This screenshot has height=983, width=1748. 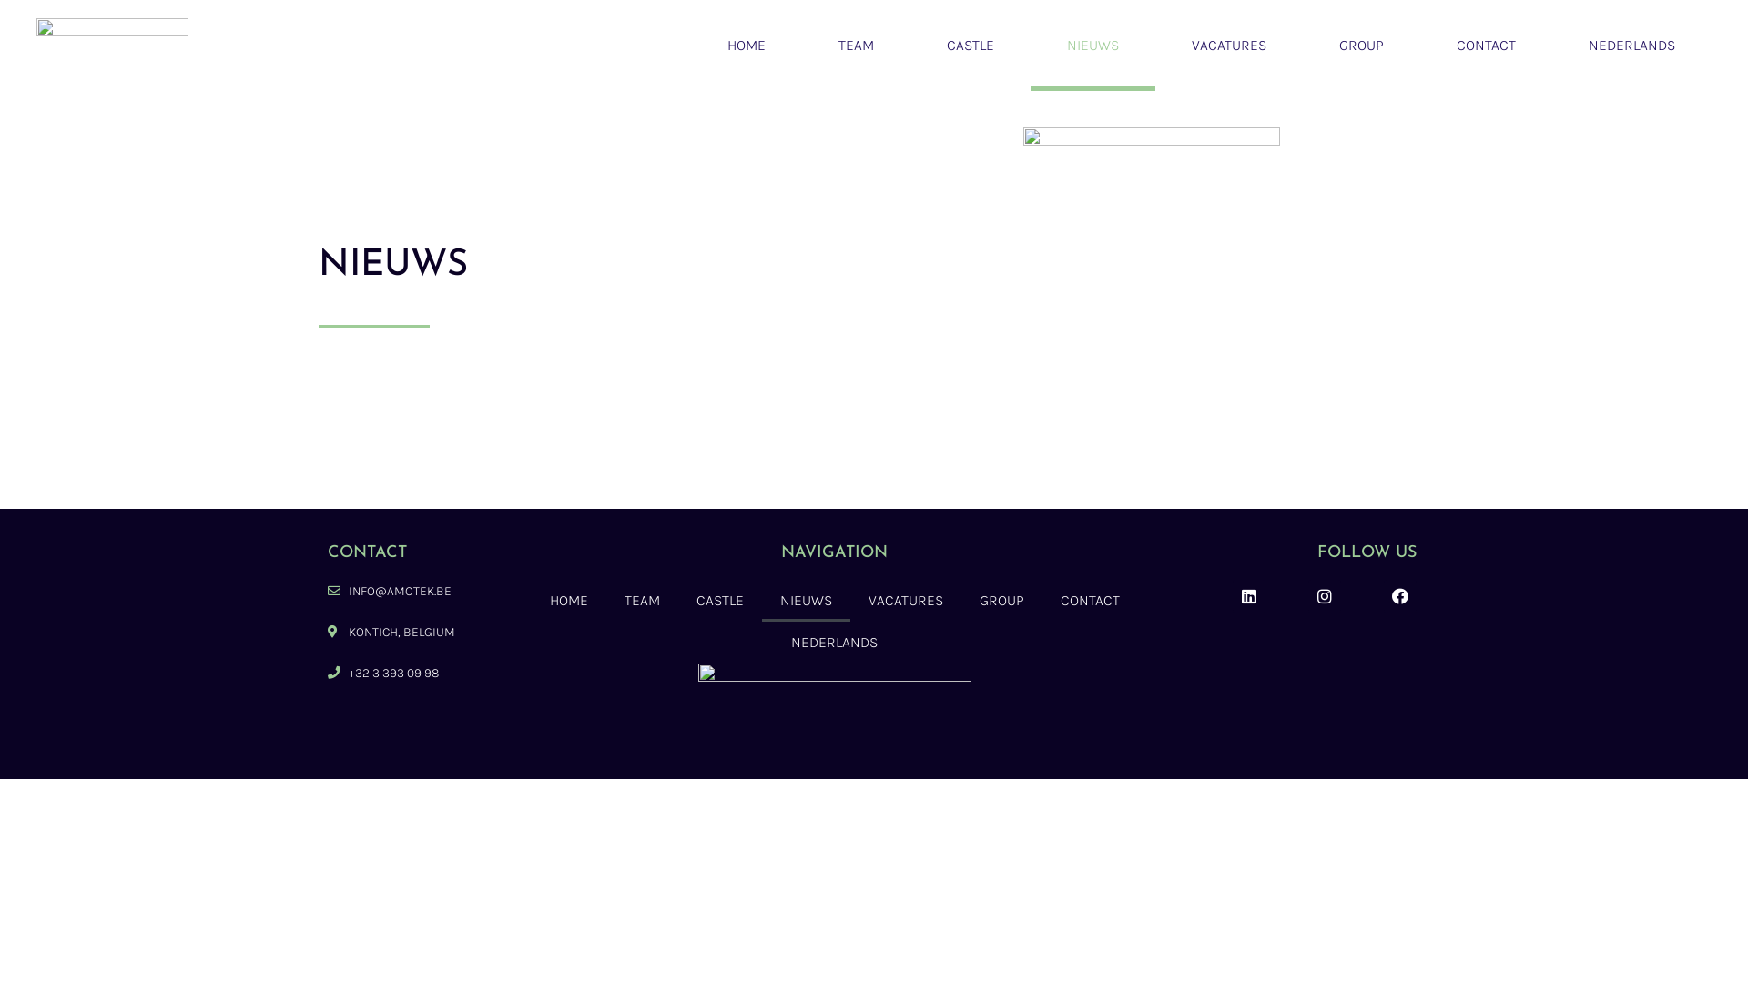 I want to click on GROUP, so click(x=1001, y=601).